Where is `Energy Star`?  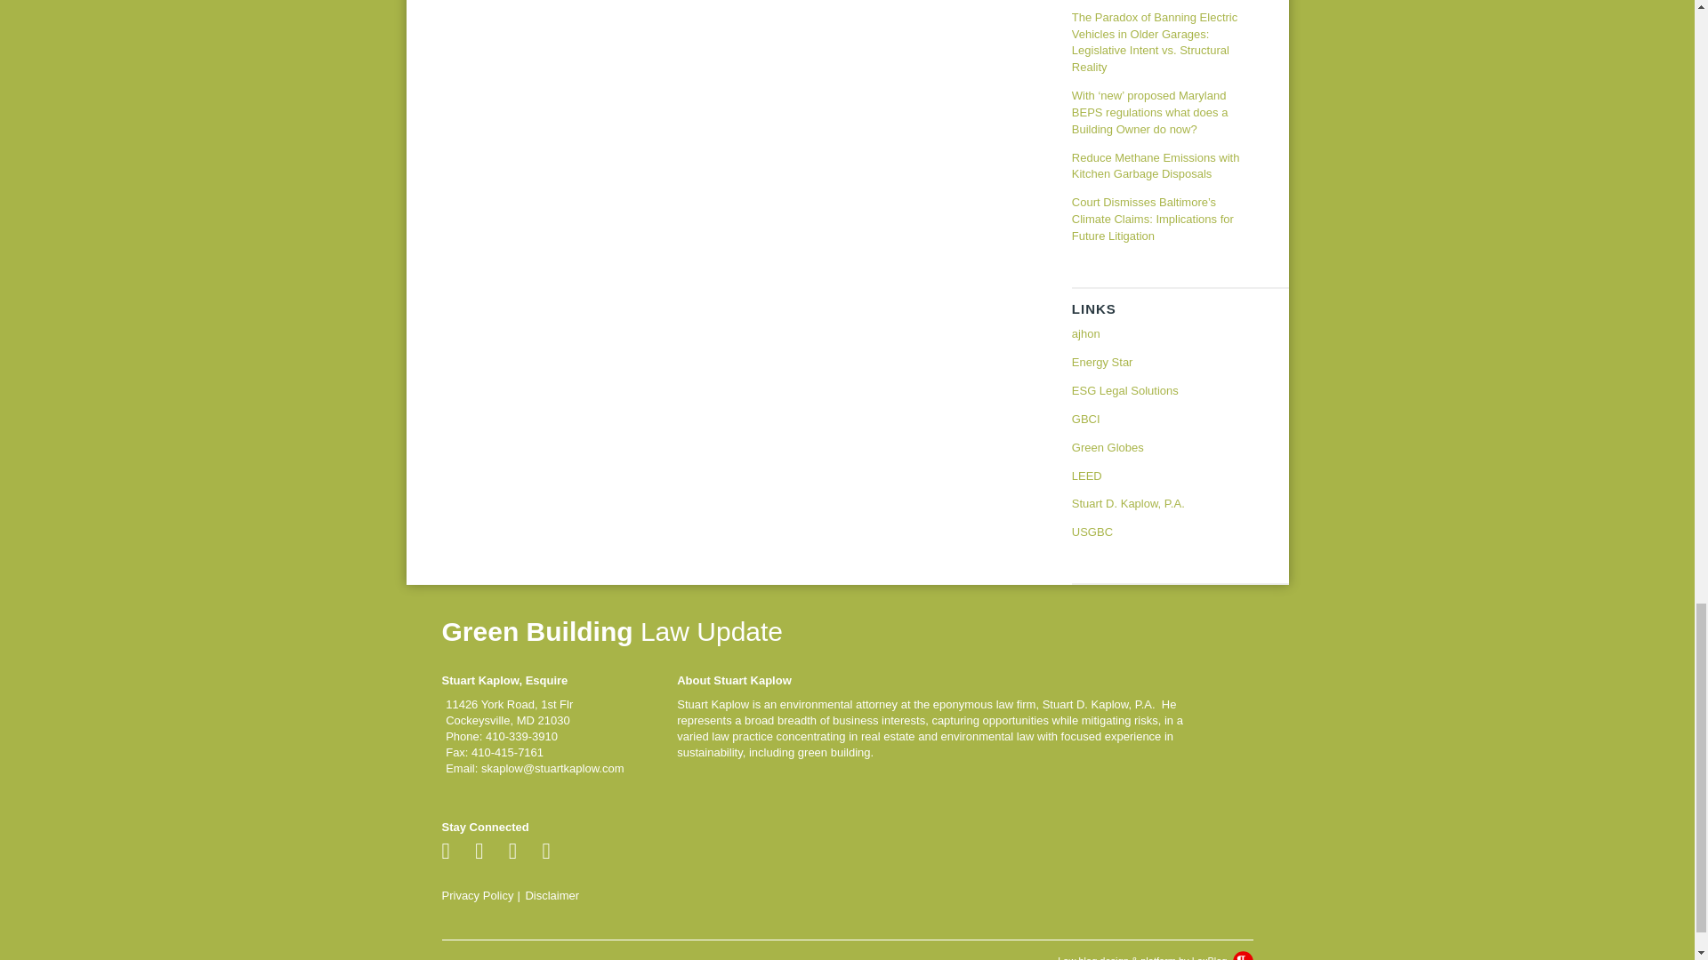
Energy Star is located at coordinates (1163, 363).